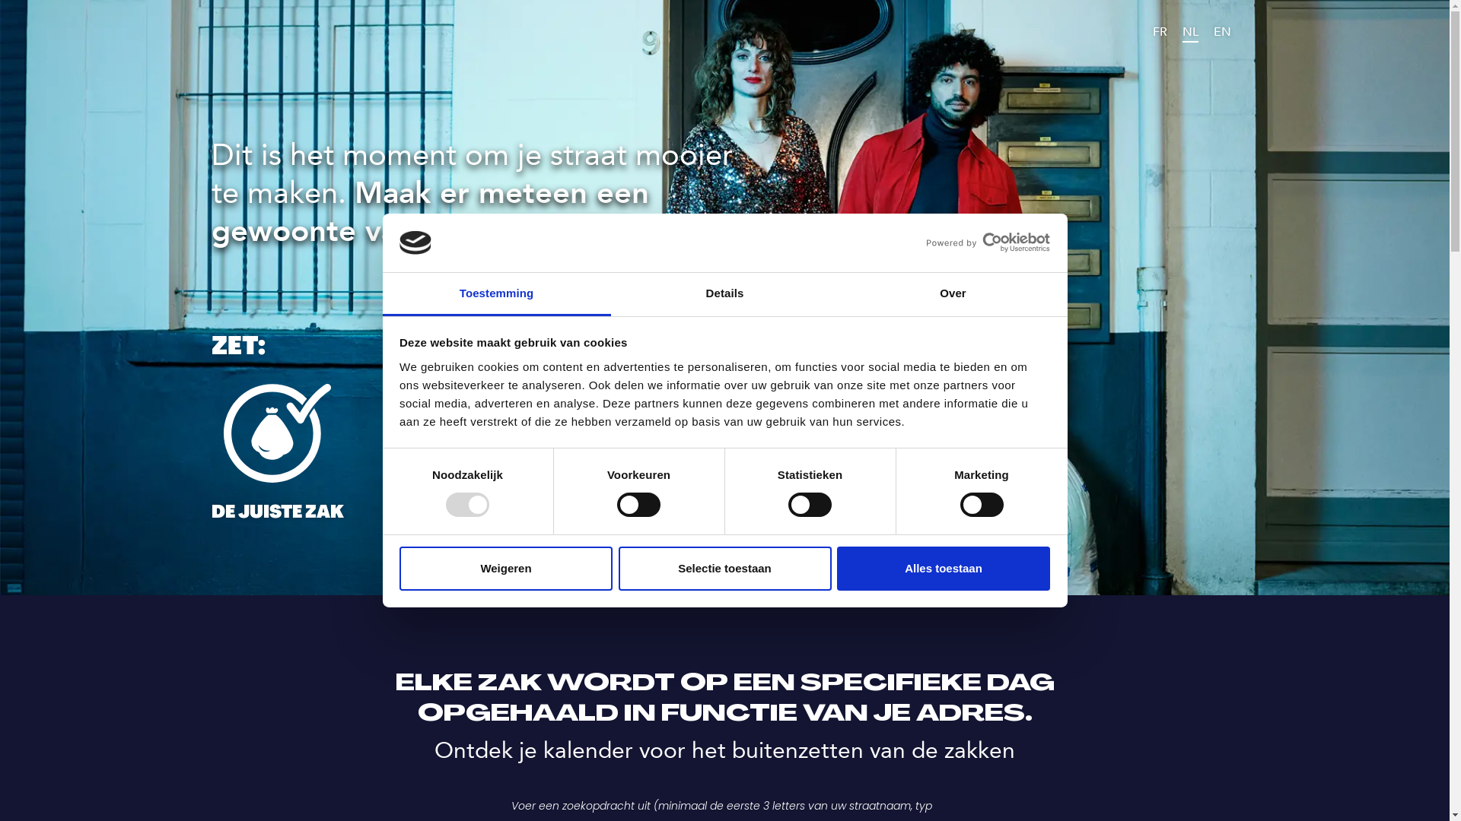  I want to click on FR, so click(1160, 33).